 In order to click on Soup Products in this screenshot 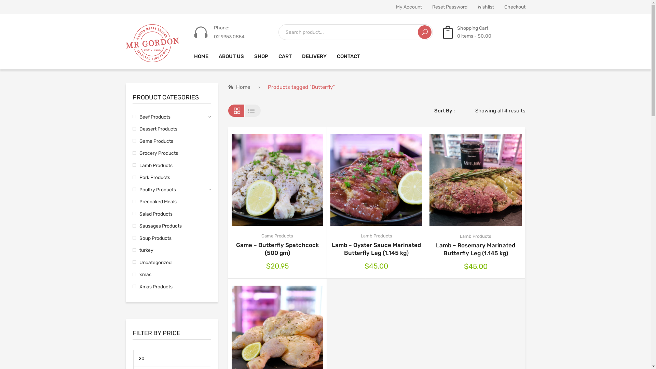, I will do `click(152, 238)`.